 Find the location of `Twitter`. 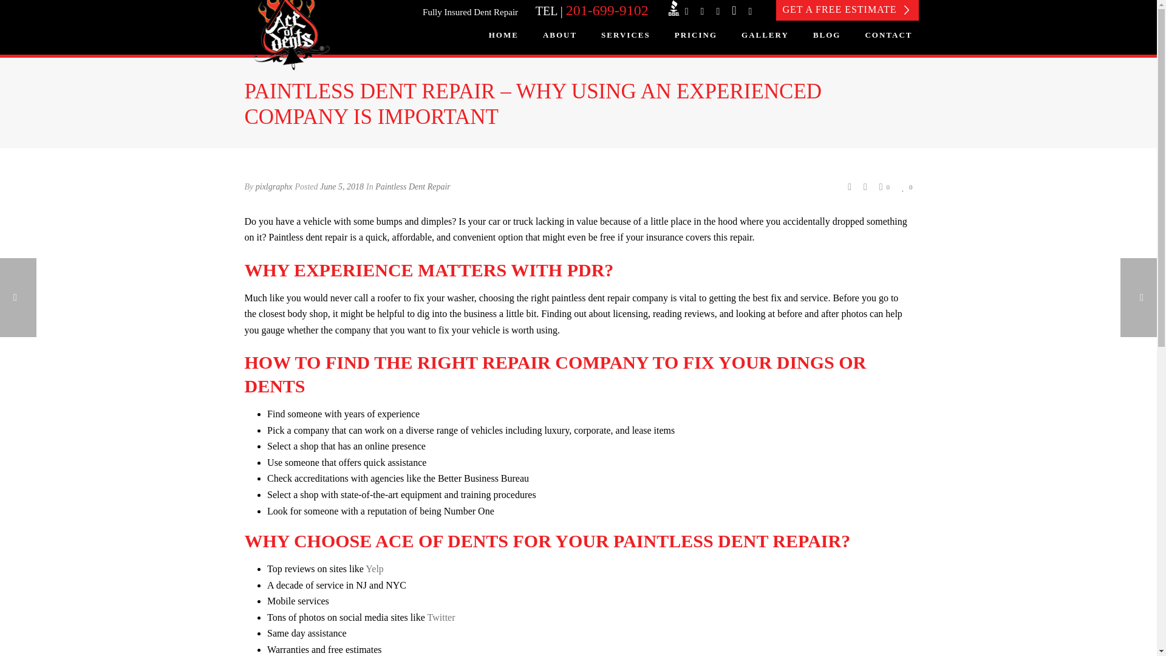

Twitter is located at coordinates (442, 617).